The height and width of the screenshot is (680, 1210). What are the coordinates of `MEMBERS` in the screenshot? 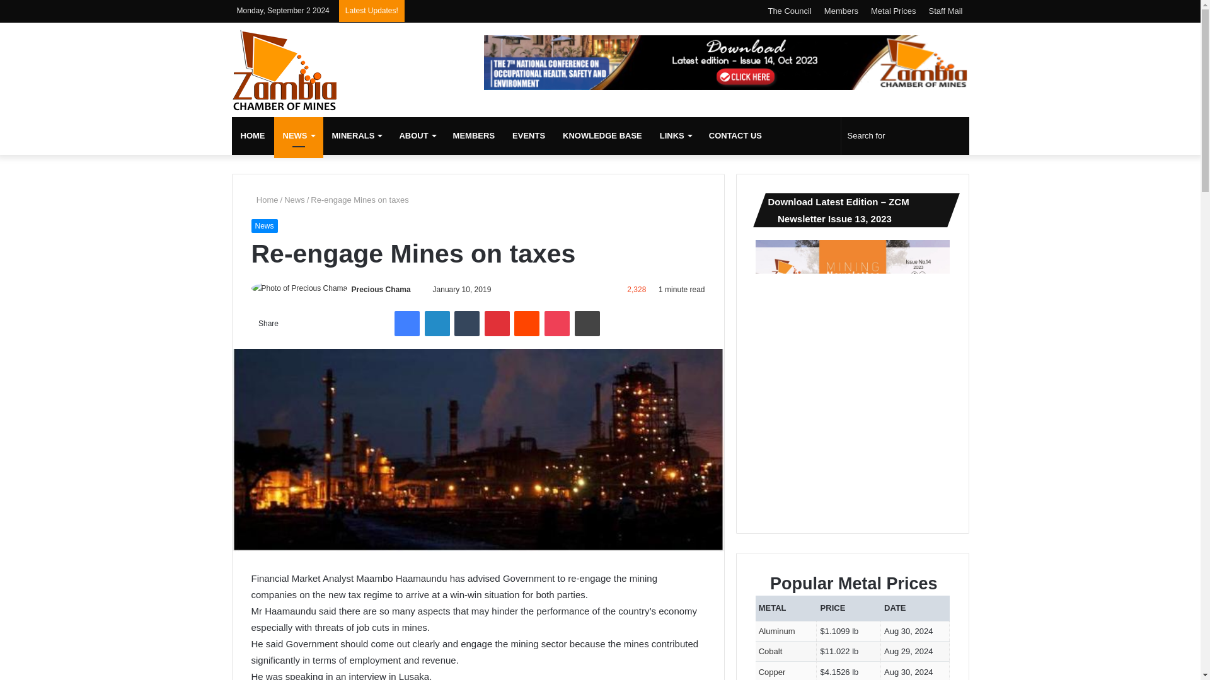 It's located at (473, 136).